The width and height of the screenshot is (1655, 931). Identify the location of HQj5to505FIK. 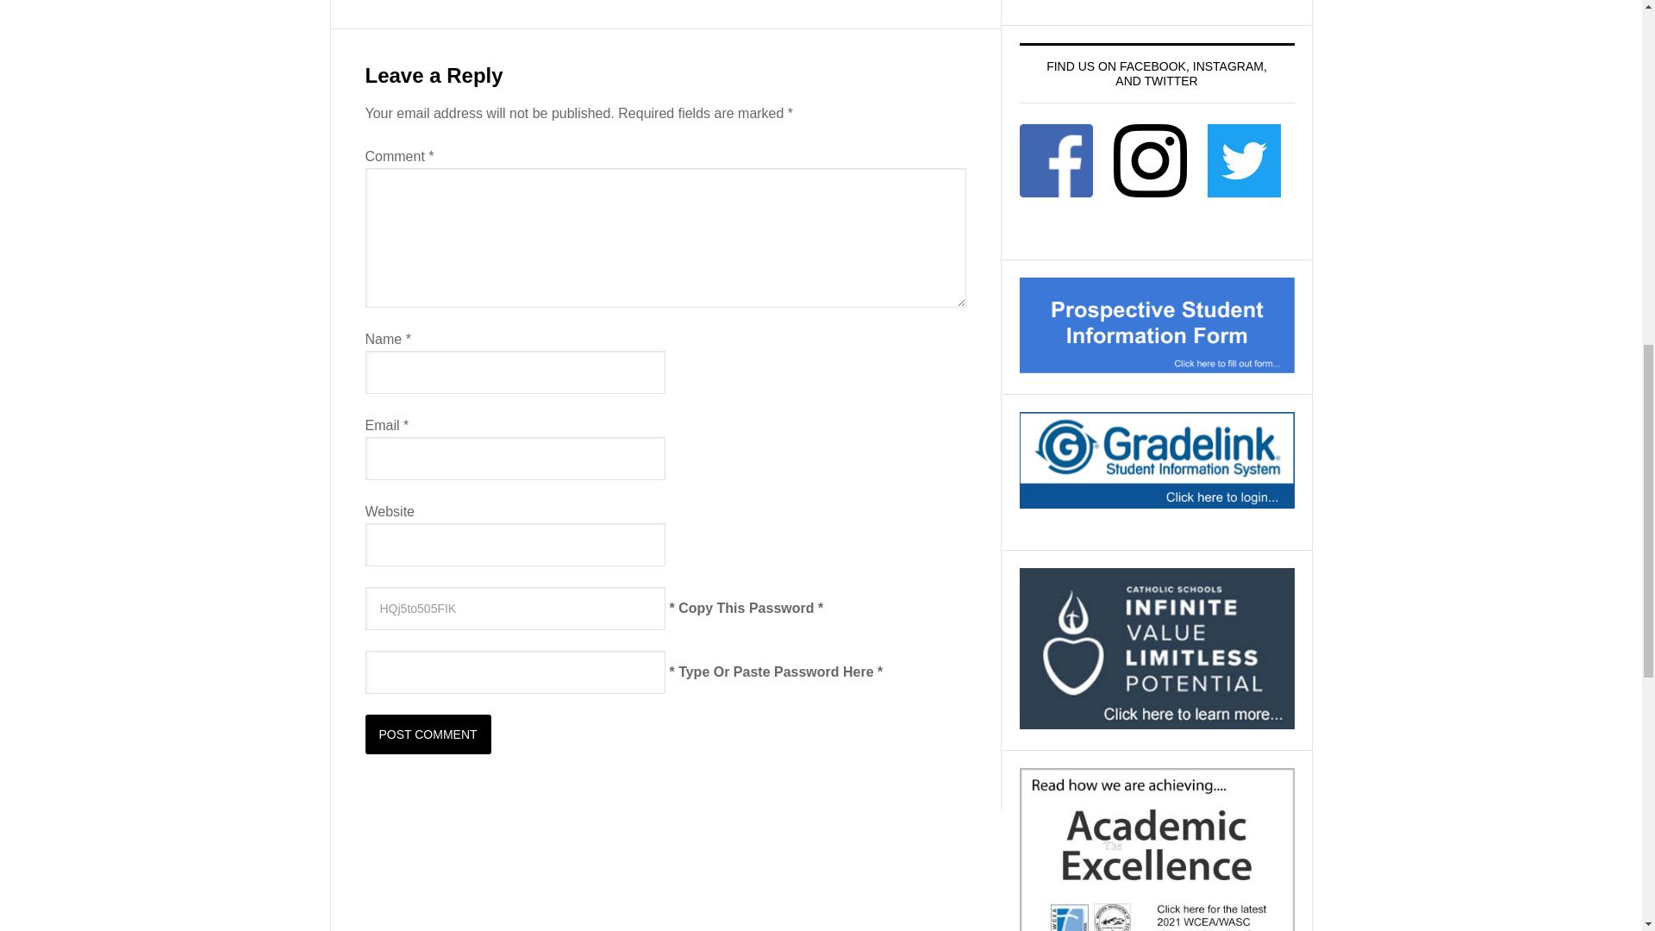
(515, 609).